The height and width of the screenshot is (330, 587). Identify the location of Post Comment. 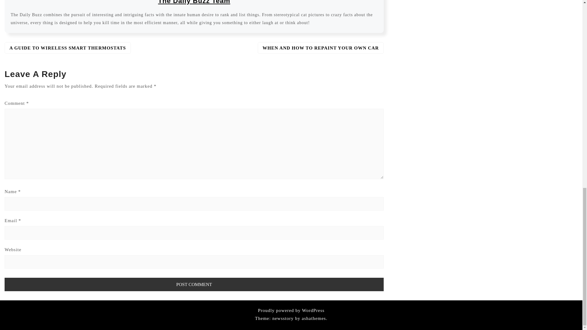
(194, 284).